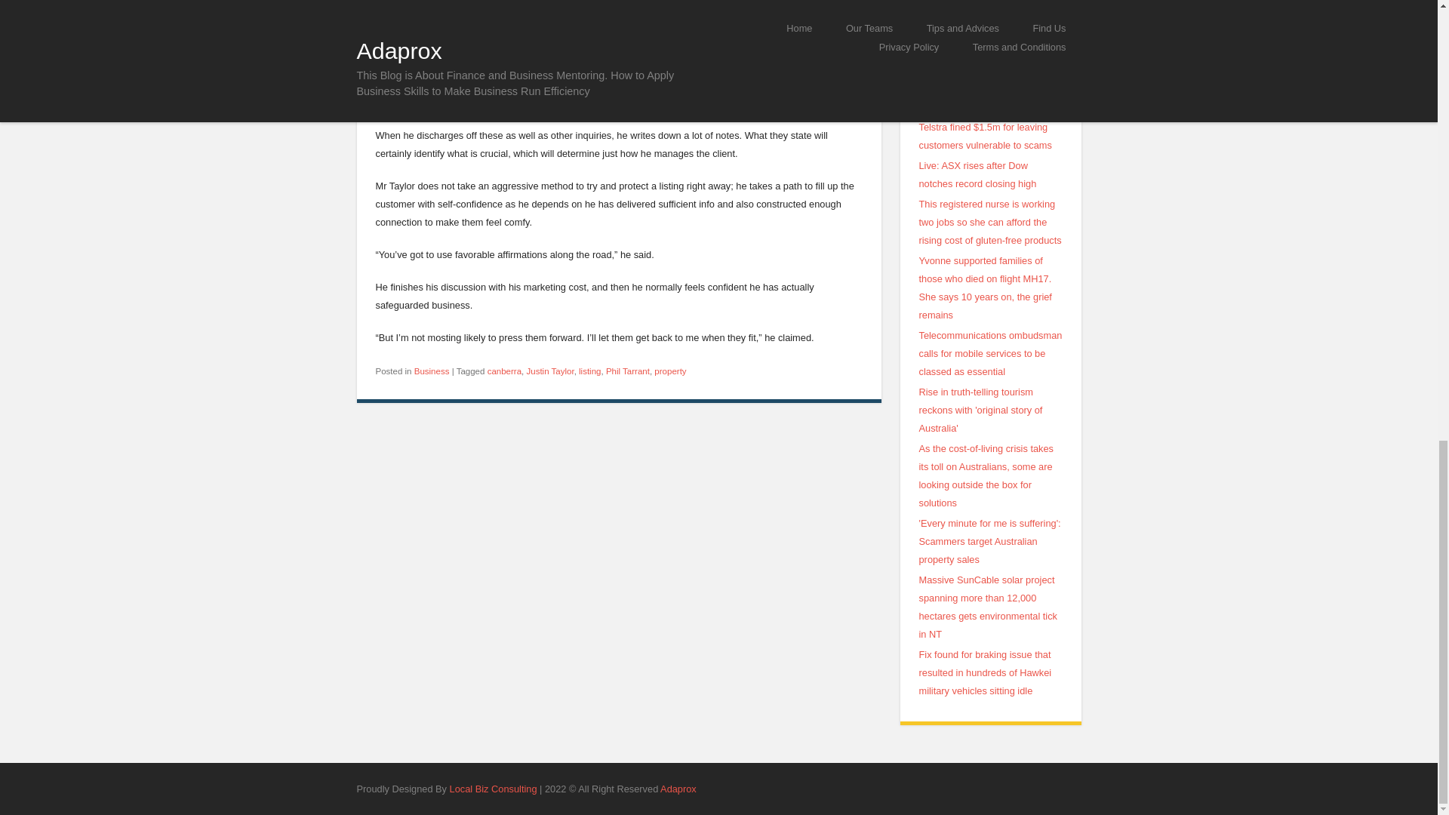 The image size is (1449, 815). Describe the element at coordinates (678, 789) in the screenshot. I see `Crowd Control Systems` at that location.